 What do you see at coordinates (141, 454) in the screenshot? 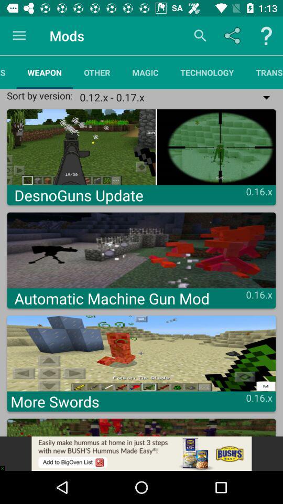
I see `advertise into minecraft gameplay` at bounding box center [141, 454].